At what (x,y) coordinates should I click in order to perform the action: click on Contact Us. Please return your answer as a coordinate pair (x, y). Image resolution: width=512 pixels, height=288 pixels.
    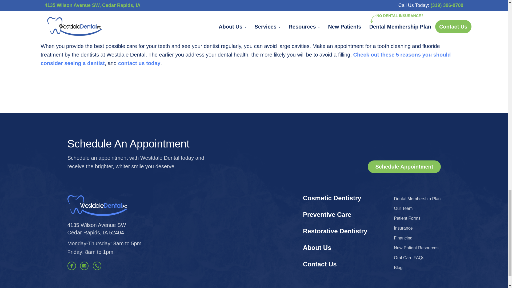
    Looking at the image, I should click on (417, 198).